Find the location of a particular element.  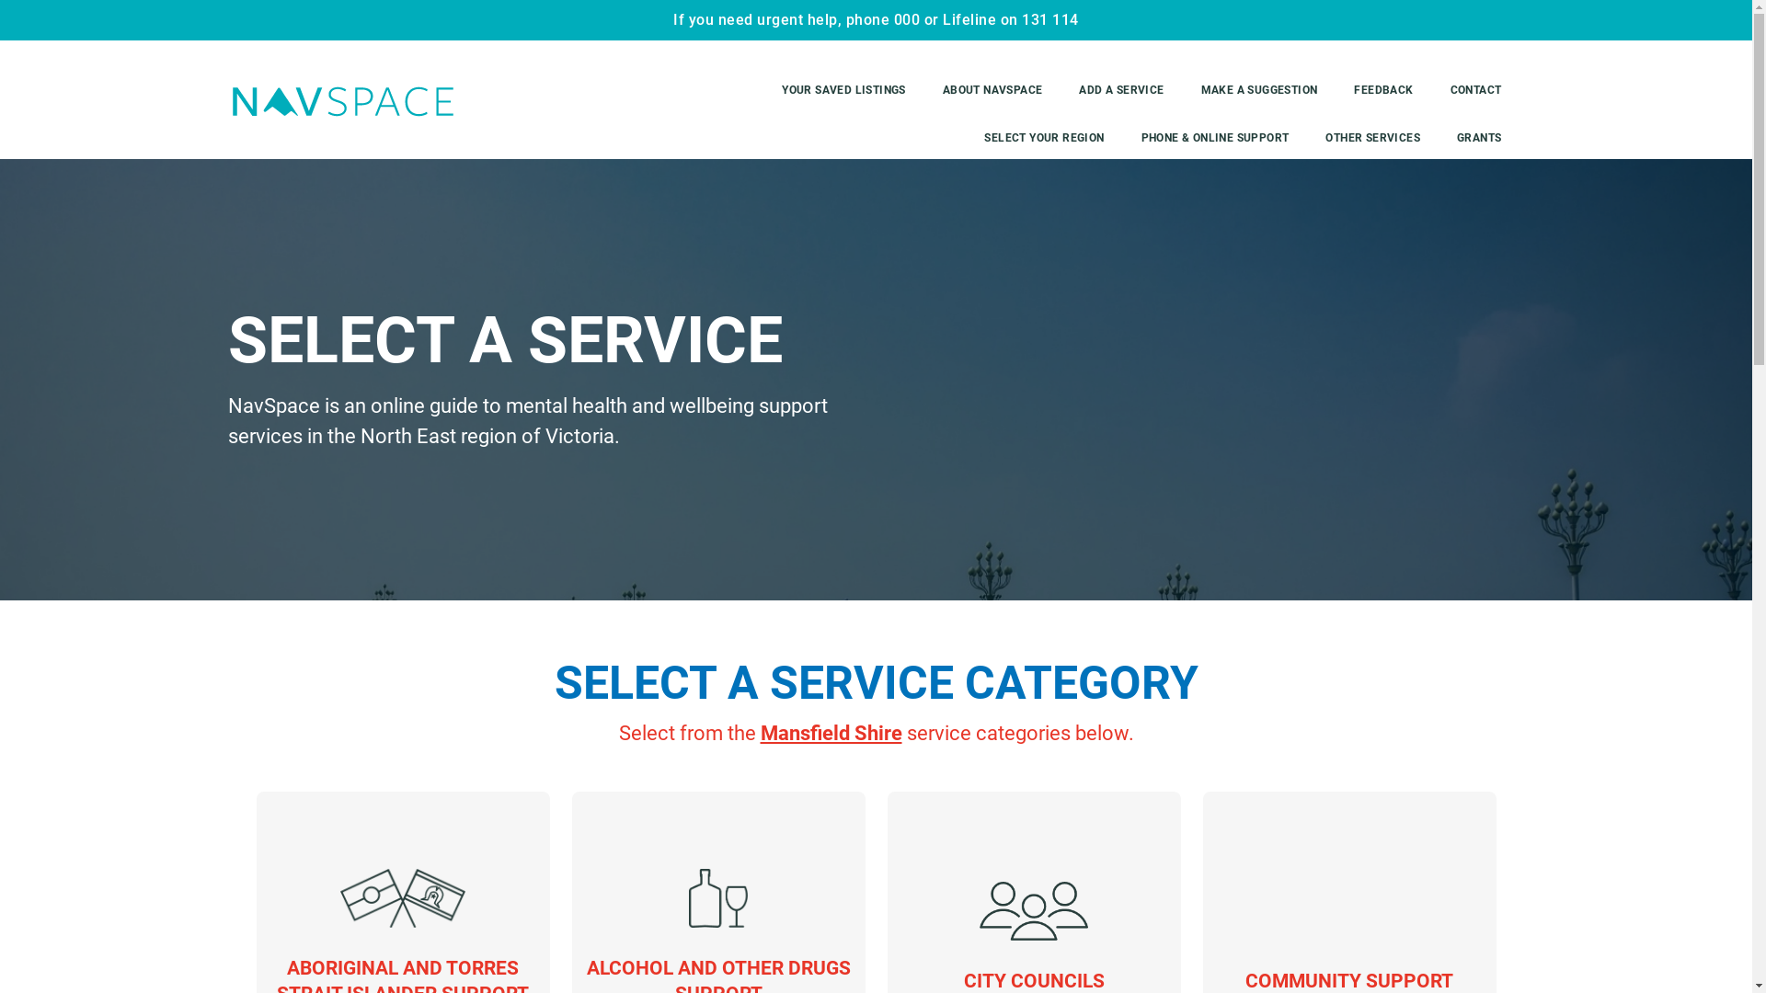

FEEDBACK is located at coordinates (1383, 90).